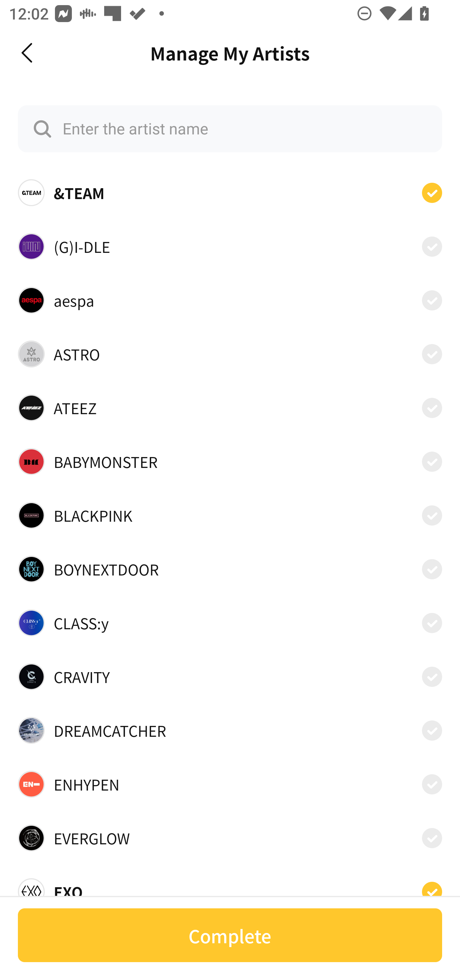 This screenshot has height=973, width=460. Describe the element at coordinates (230, 569) in the screenshot. I see `BOYNEXTDOOR` at that location.